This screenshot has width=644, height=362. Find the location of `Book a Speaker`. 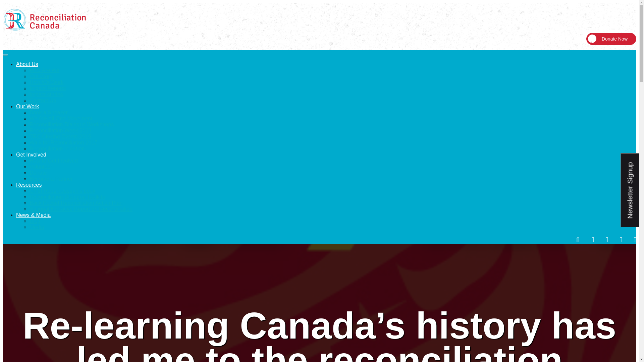

Book a Speaker is located at coordinates (48, 113).